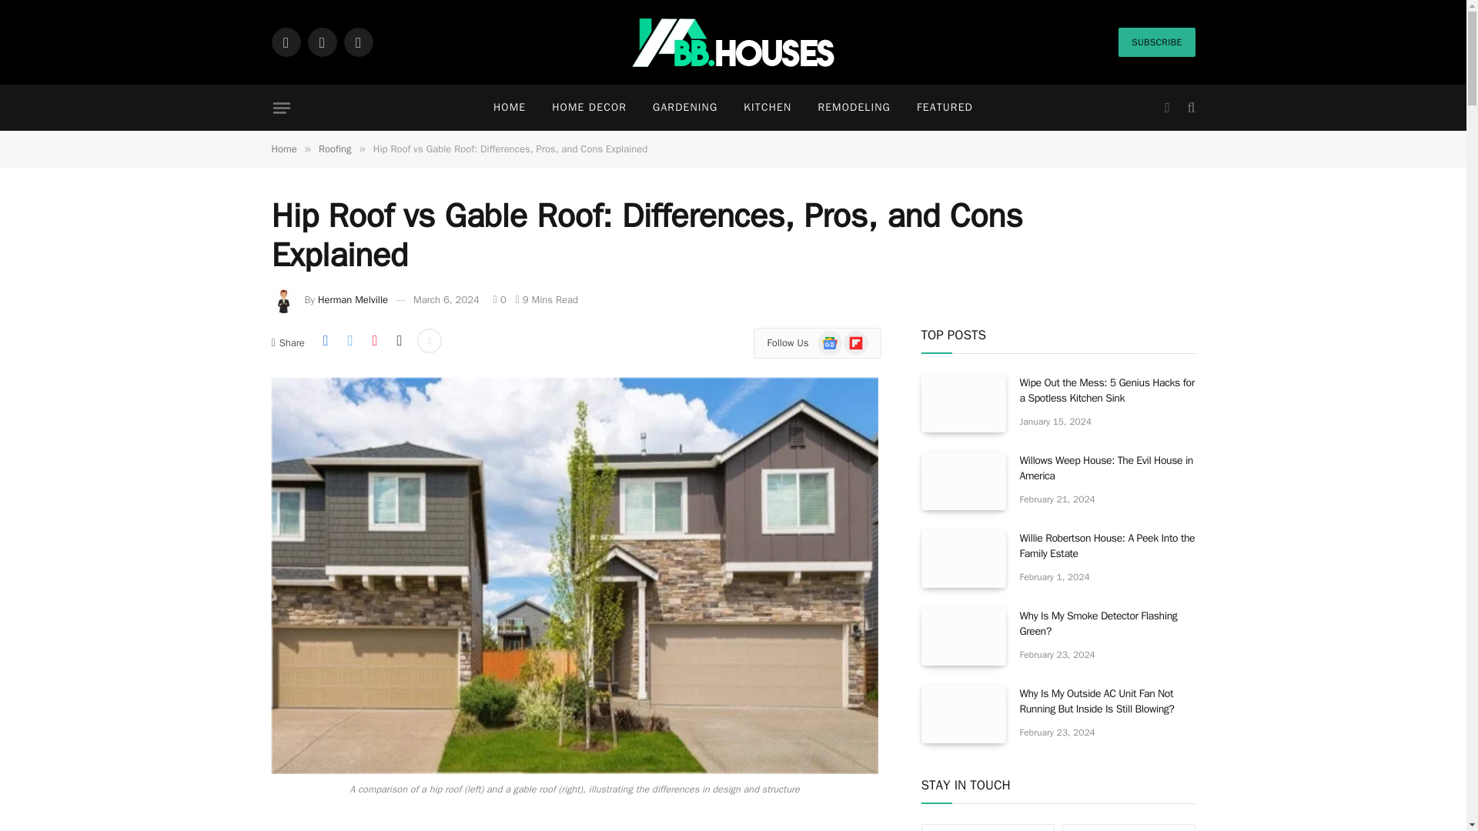  Describe the element at coordinates (285, 42) in the screenshot. I see `Facebook` at that location.